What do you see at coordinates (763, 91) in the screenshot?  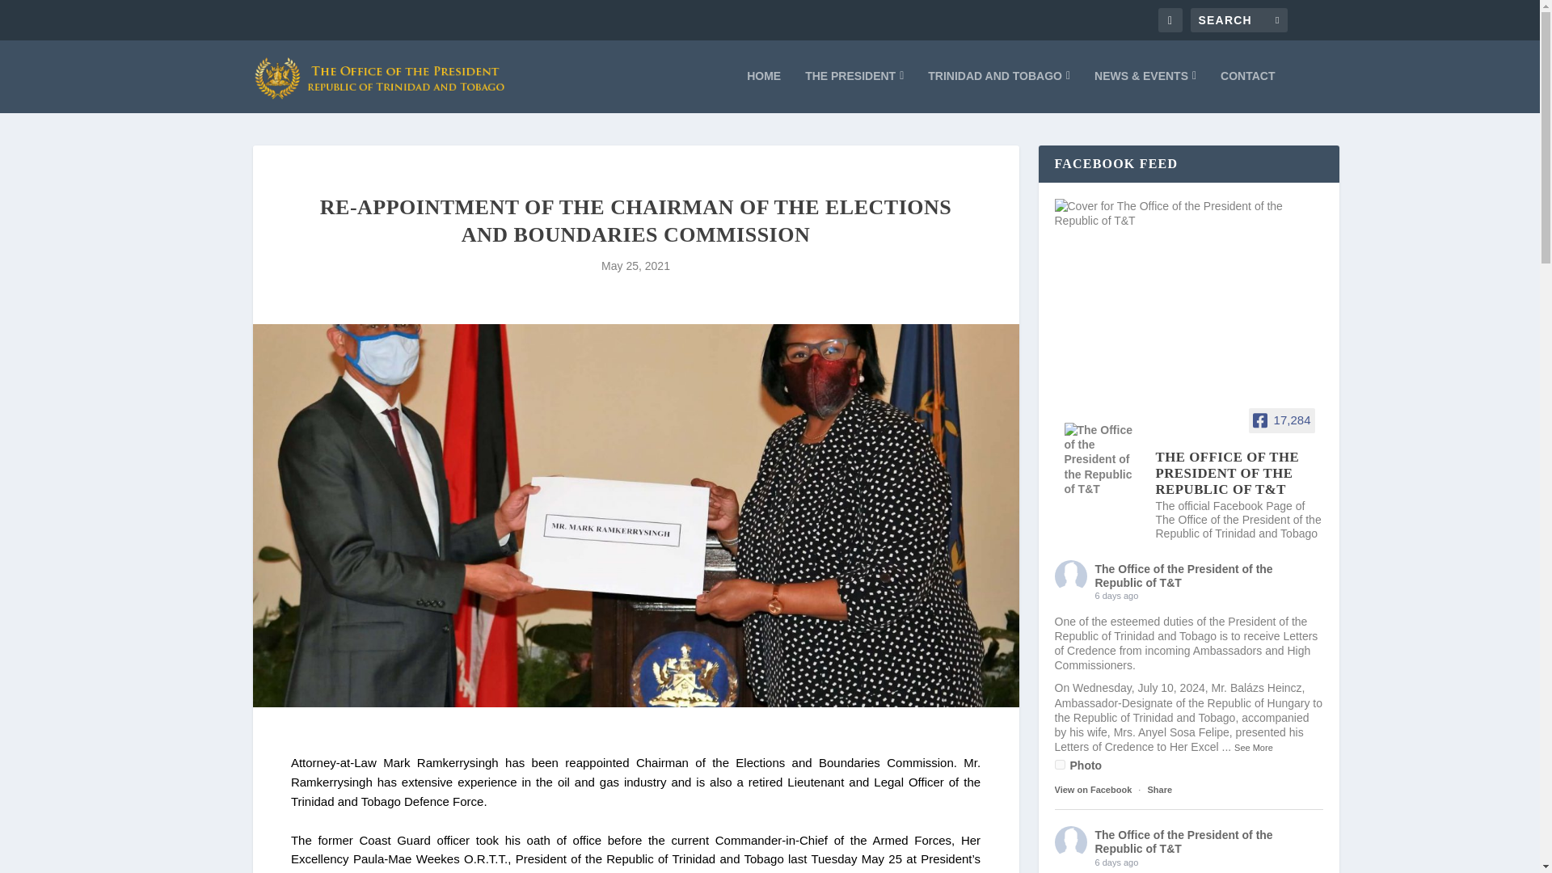 I see `HOME` at bounding box center [763, 91].